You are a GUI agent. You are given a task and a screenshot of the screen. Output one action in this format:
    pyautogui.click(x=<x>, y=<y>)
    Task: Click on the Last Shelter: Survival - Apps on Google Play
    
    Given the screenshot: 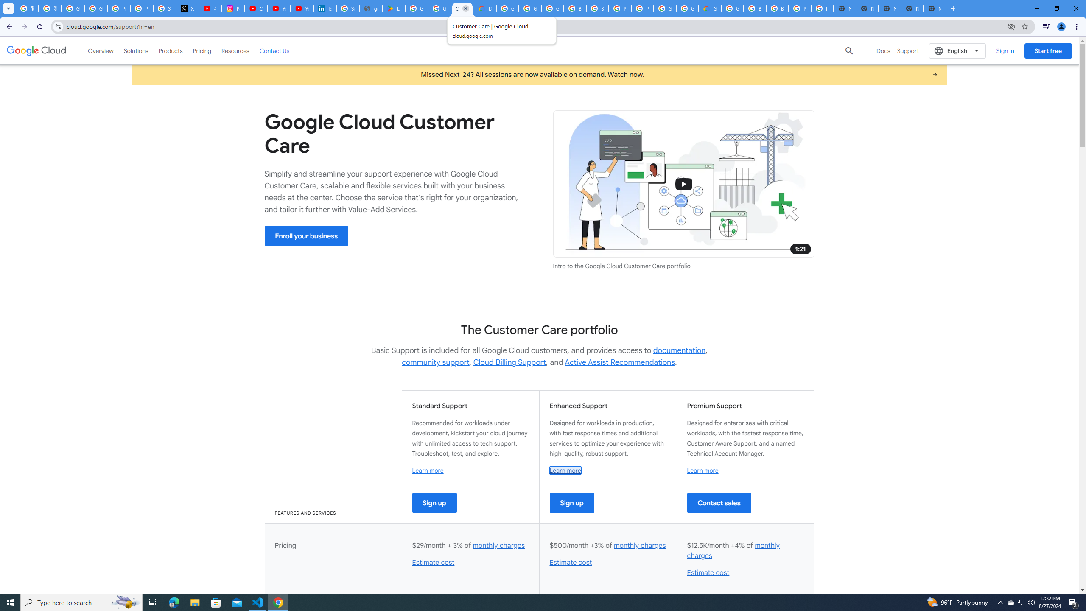 What is the action you would take?
    pyautogui.click(x=394, y=8)
    